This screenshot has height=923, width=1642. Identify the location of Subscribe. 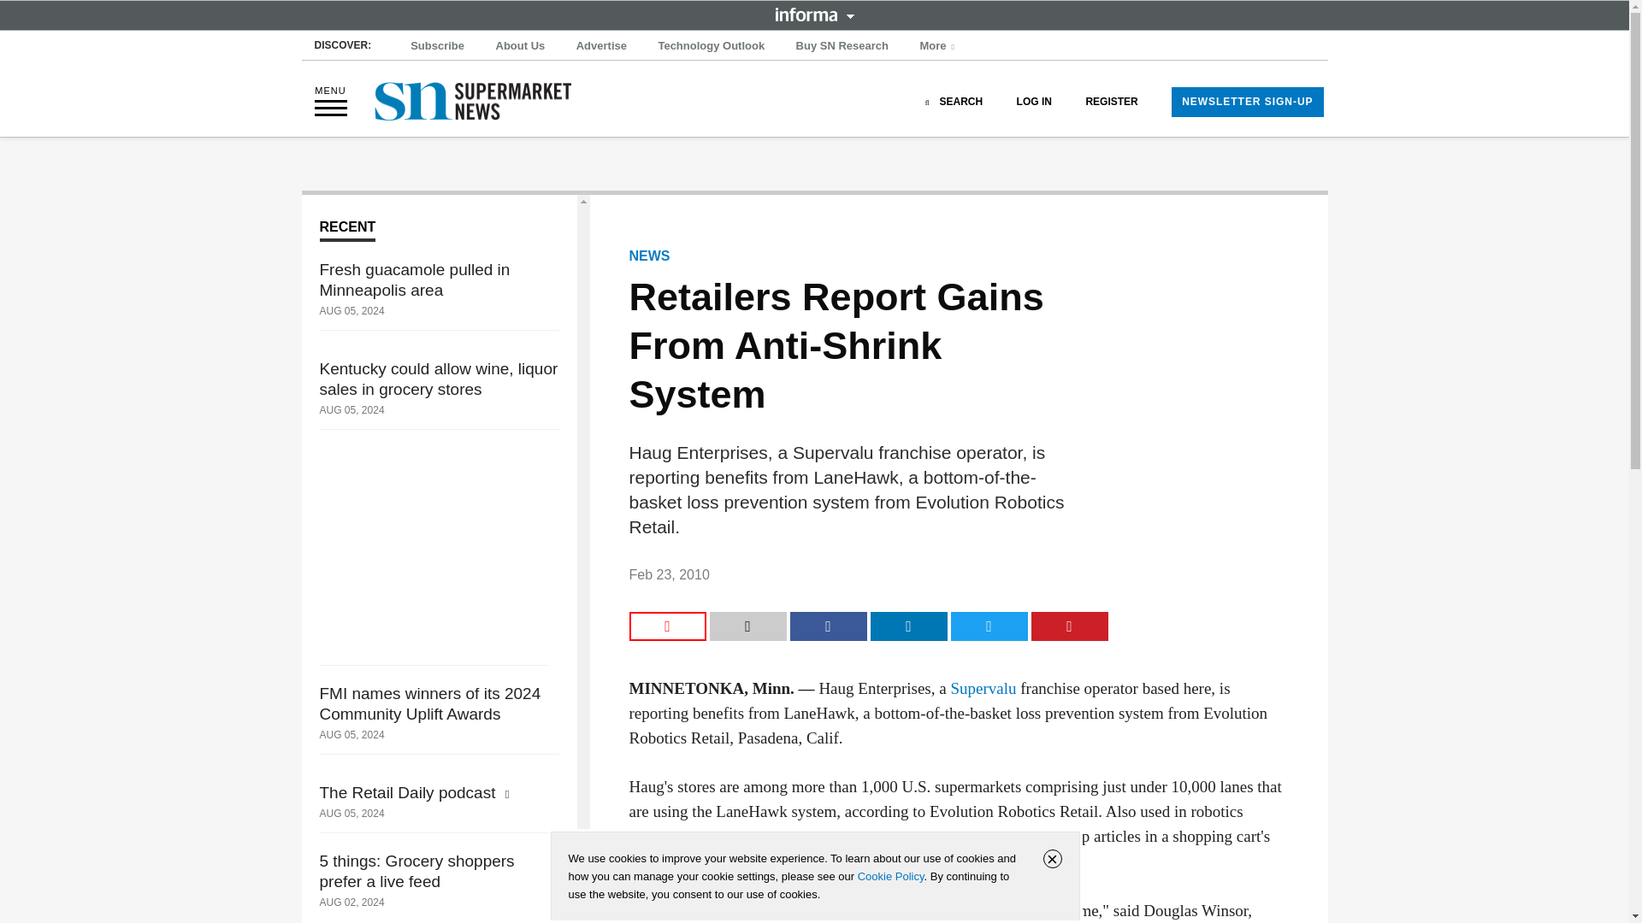
(438, 46).